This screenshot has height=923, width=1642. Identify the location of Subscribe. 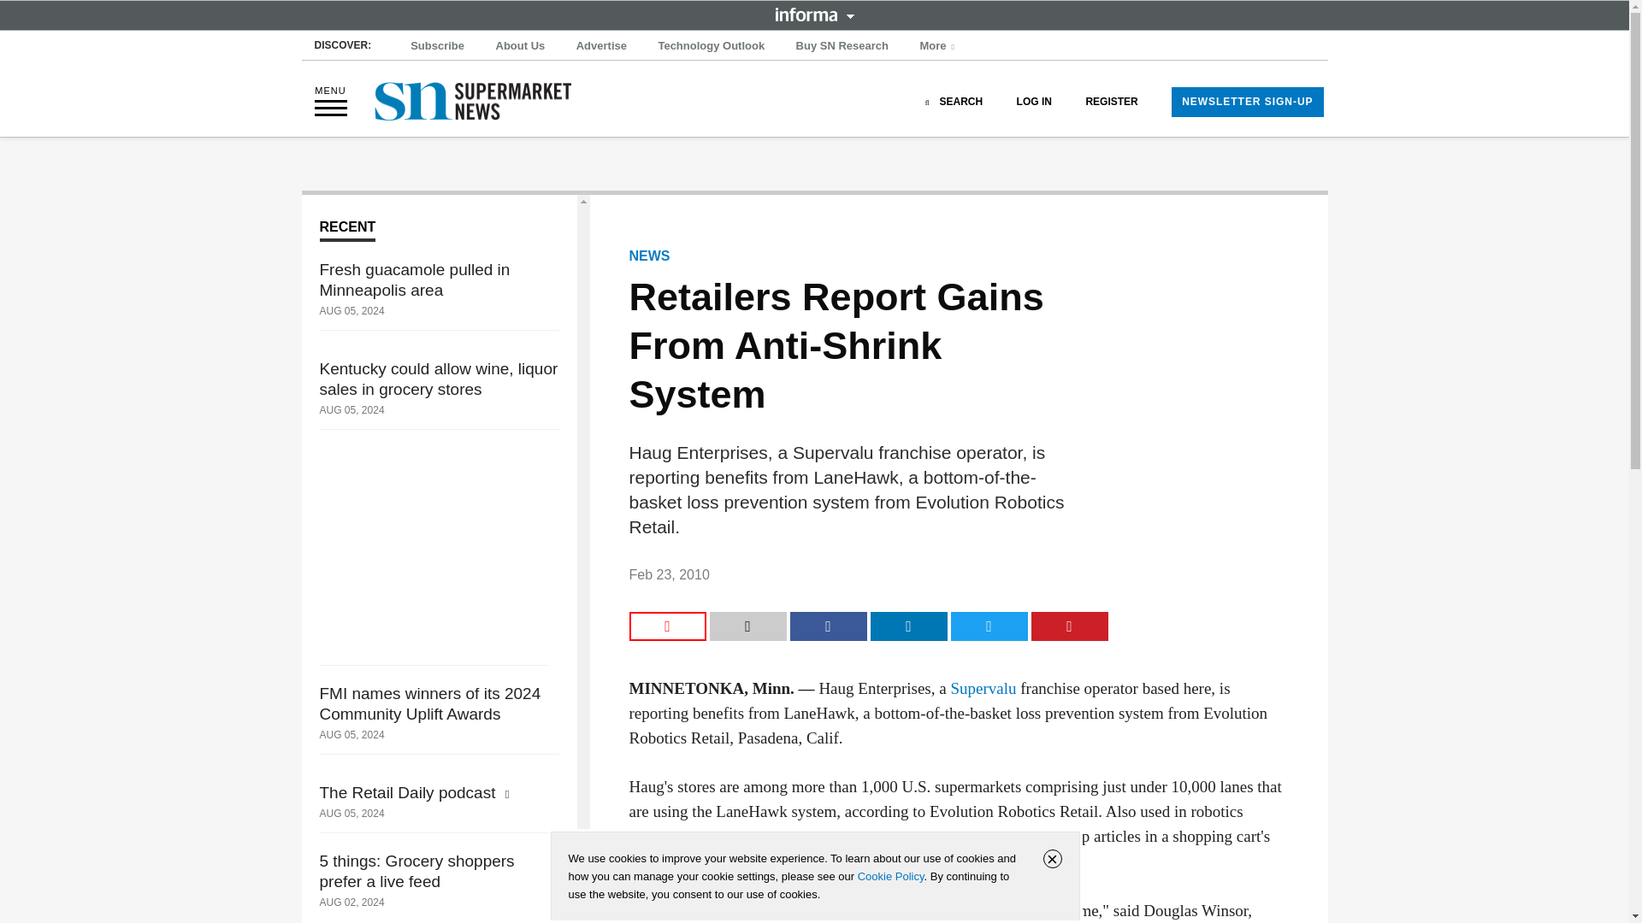
(438, 46).